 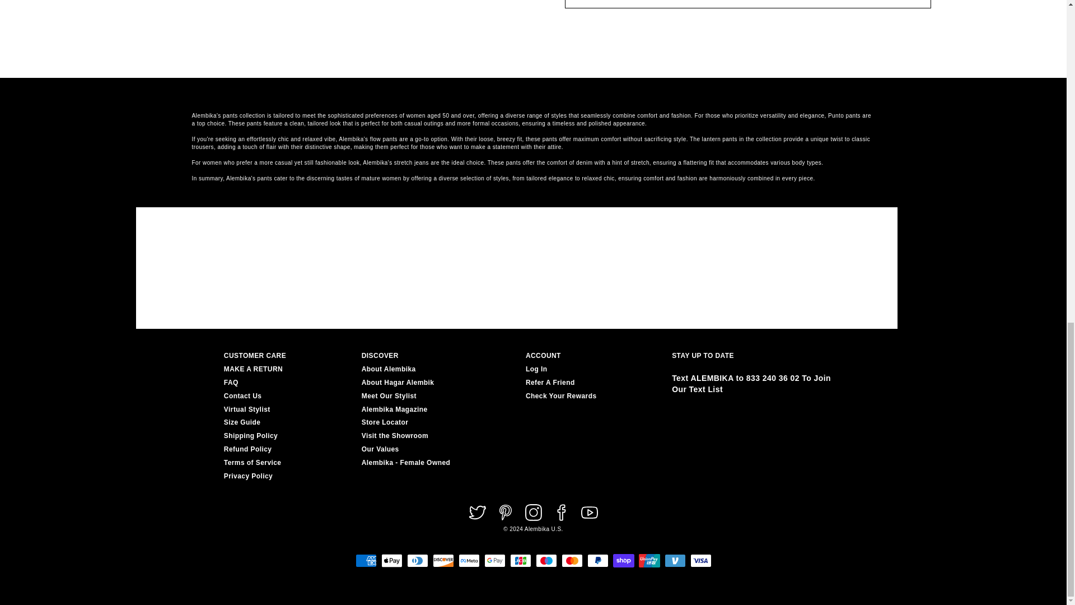 I want to click on Google Pay, so click(x=494, y=561).